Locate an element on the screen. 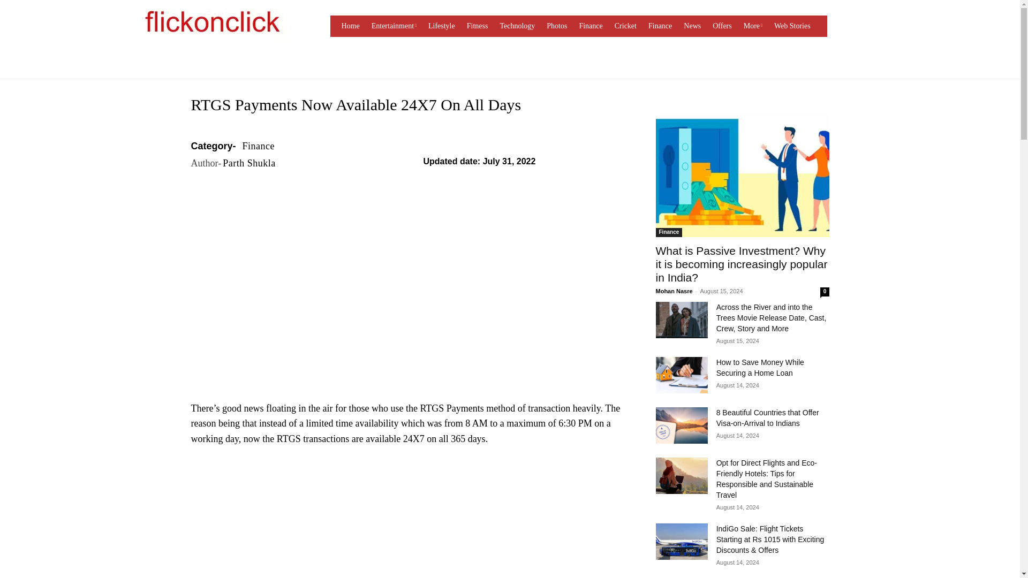  Home is located at coordinates (350, 26).